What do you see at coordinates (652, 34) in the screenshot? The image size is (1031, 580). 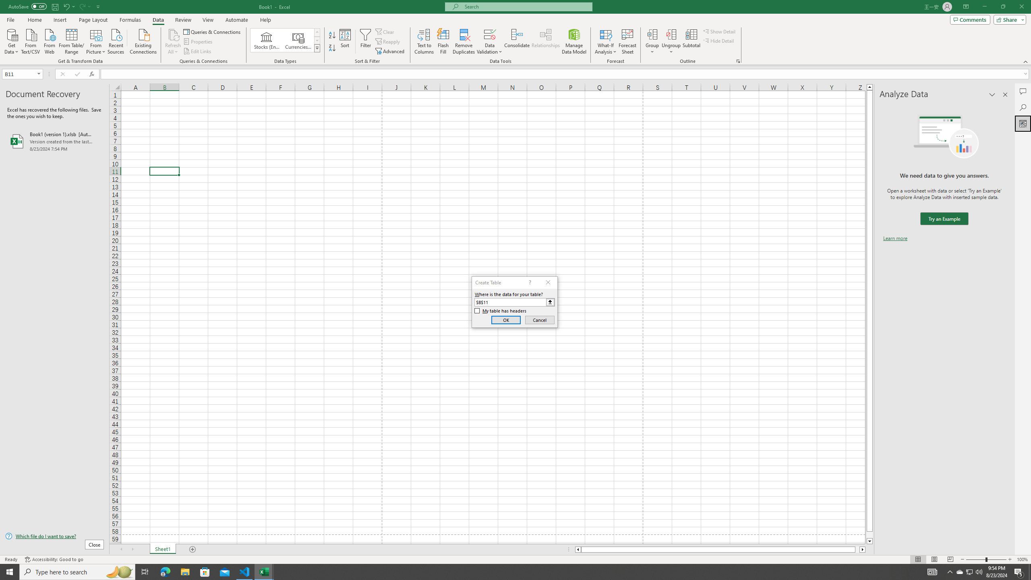 I see `Group...` at bounding box center [652, 34].